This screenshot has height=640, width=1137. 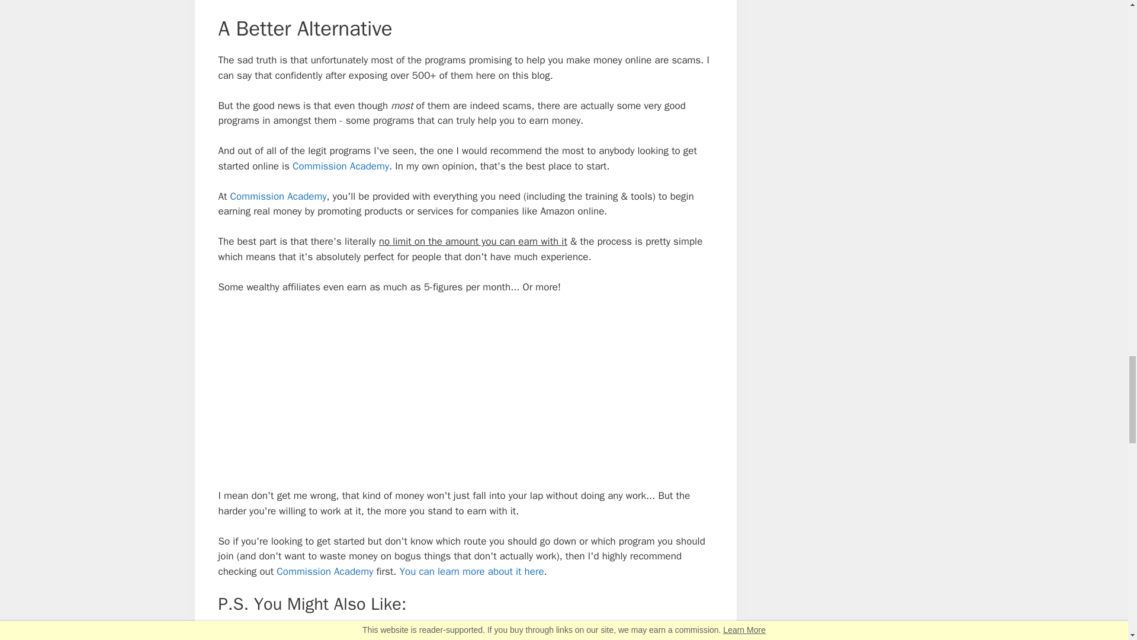 I want to click on You can learn more about it here, so click(x=471, y=571).